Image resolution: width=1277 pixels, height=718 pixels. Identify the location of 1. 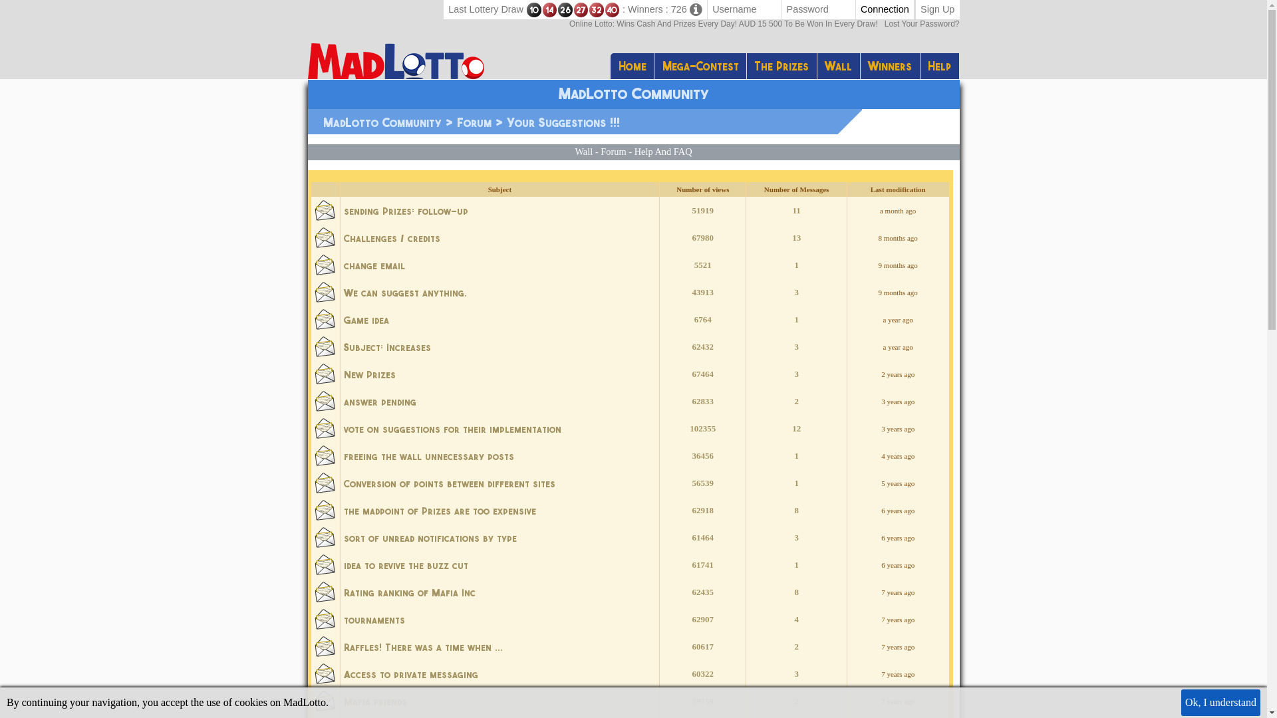
(796, 483).